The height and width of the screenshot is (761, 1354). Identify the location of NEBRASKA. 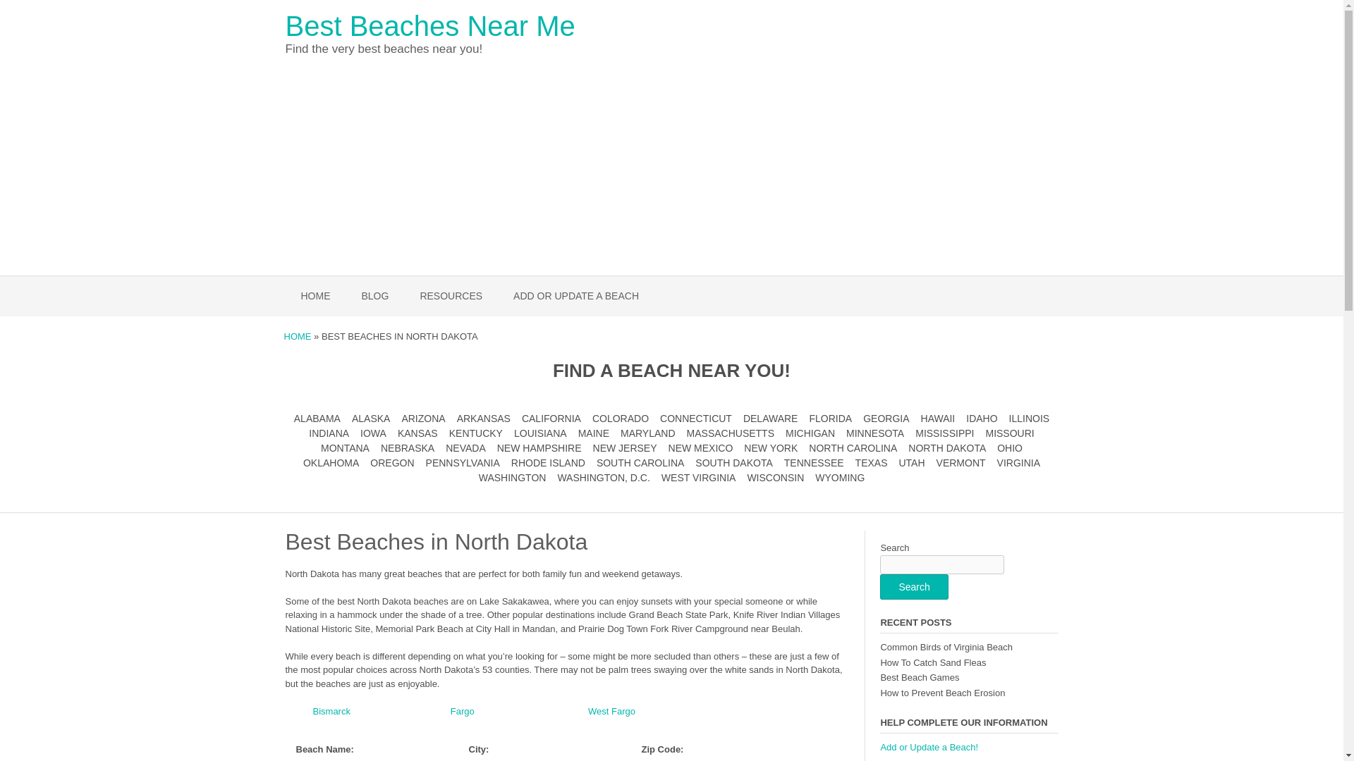
(408, 448).